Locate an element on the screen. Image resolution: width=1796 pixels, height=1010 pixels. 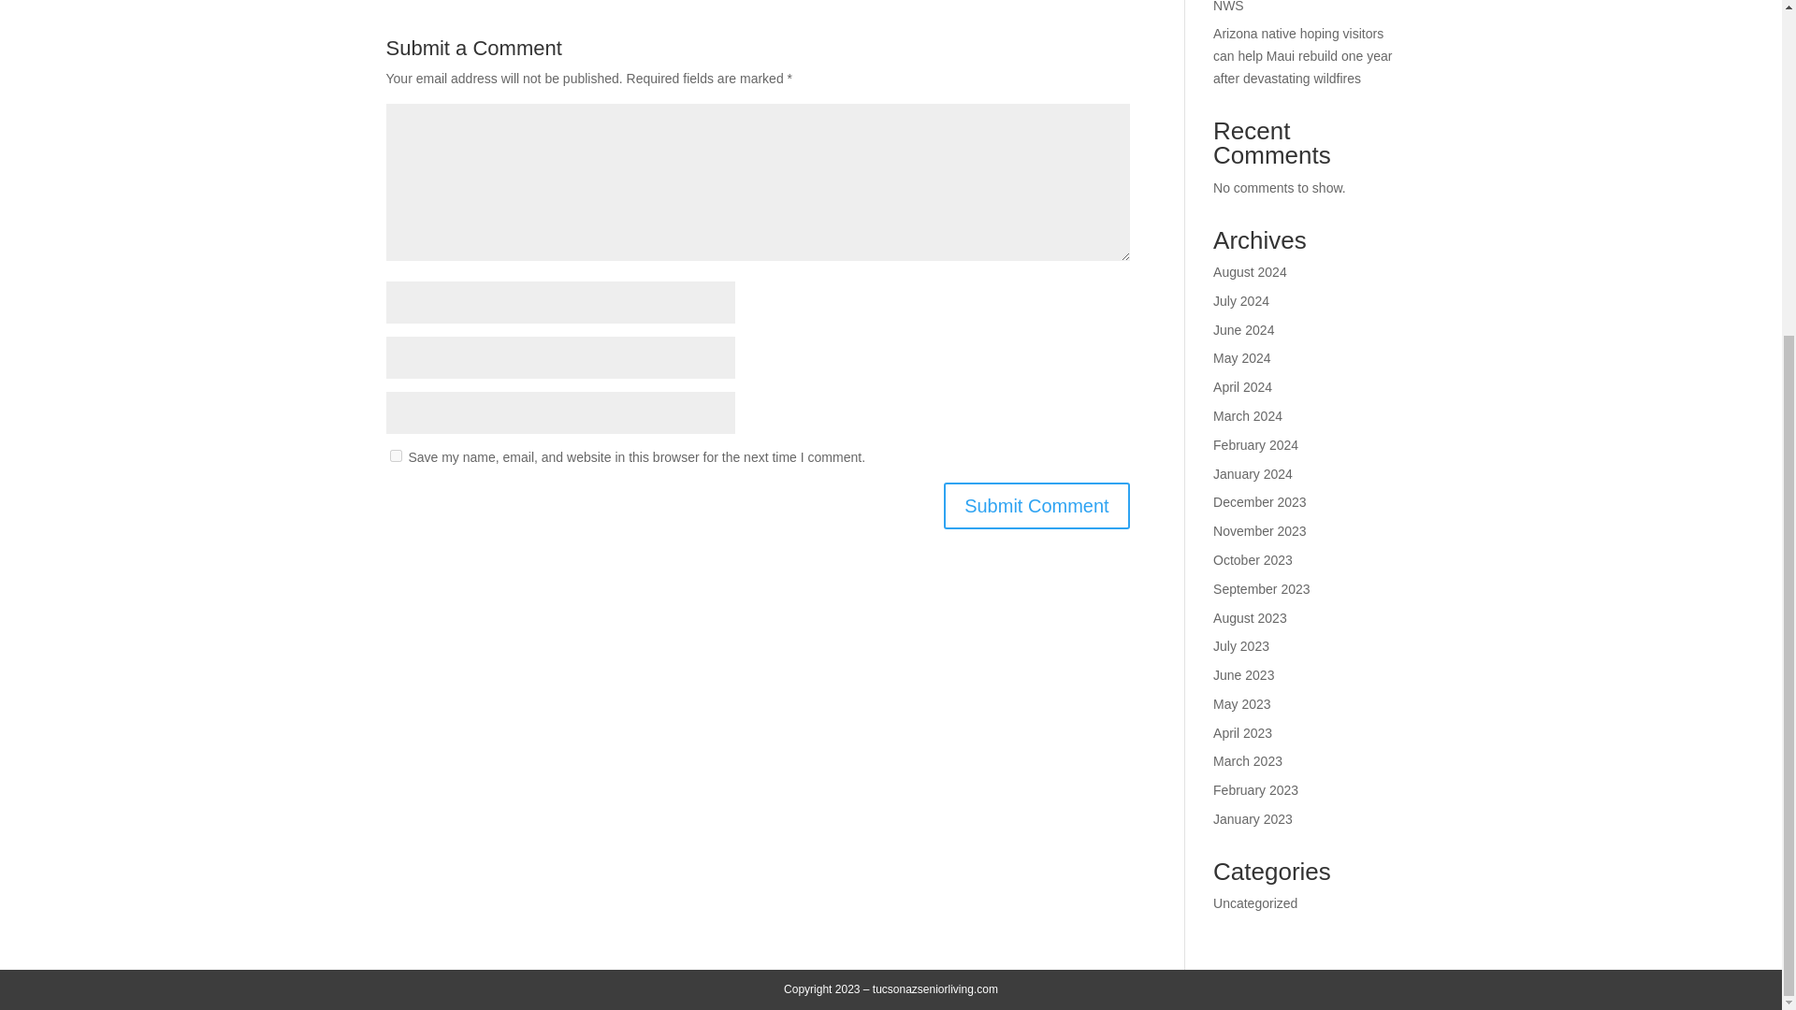
July 2023 is located at coordinates (1241, 645).